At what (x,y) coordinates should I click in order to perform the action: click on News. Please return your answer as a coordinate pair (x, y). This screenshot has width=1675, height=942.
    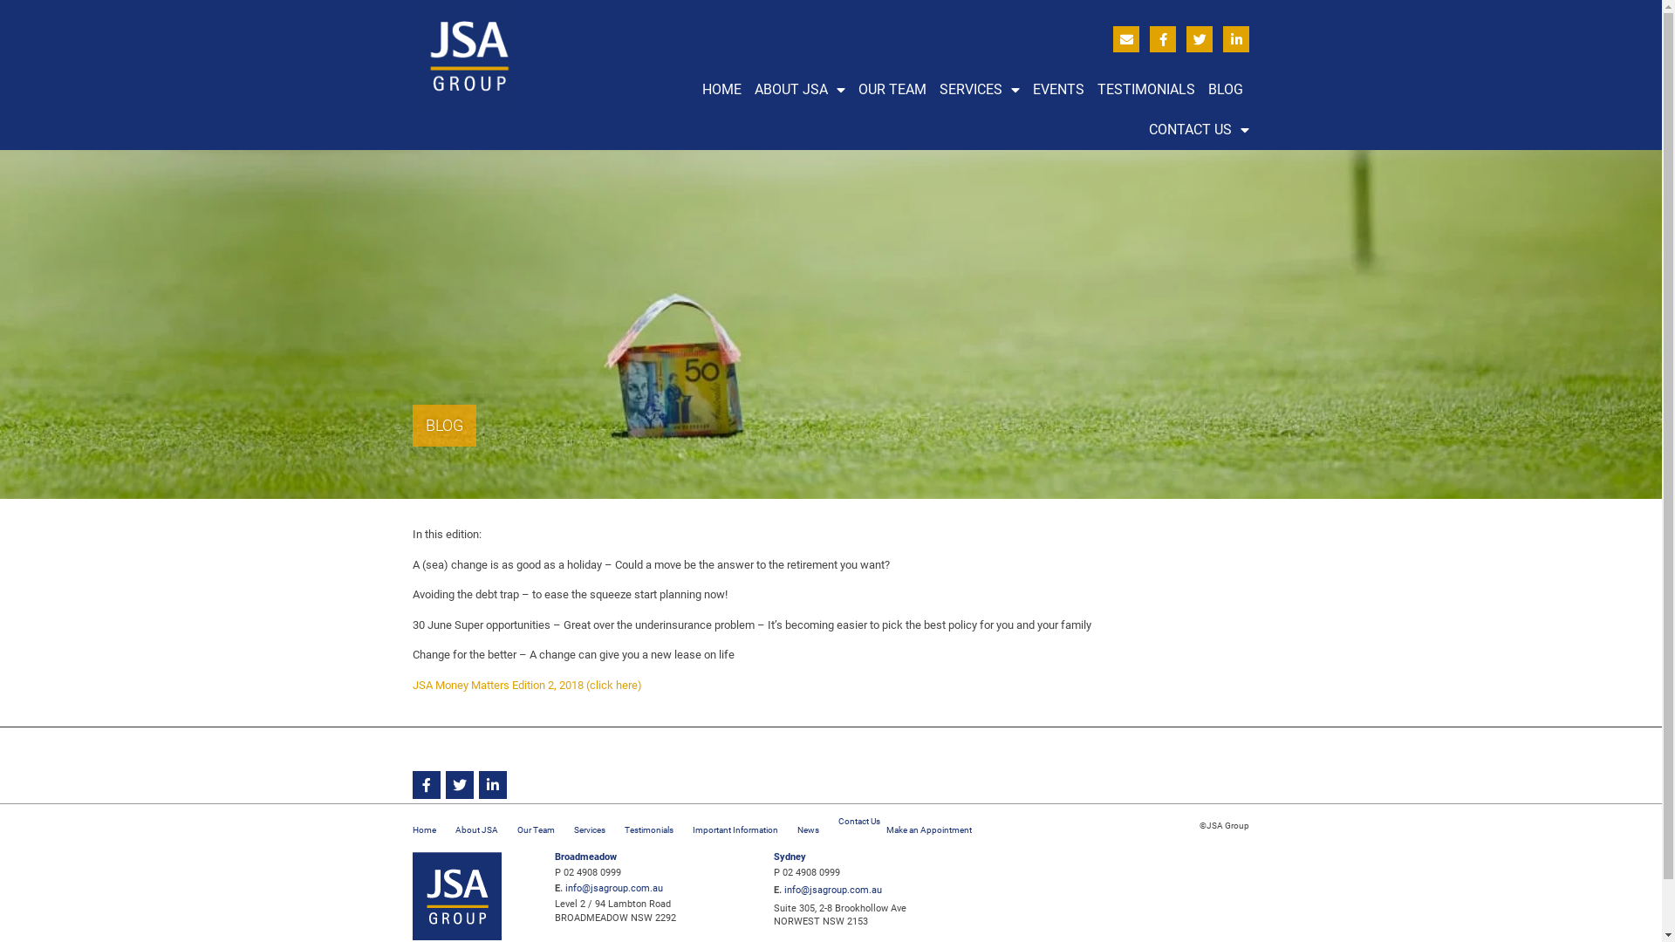
    Looking at the image, I should click on (808, 830).